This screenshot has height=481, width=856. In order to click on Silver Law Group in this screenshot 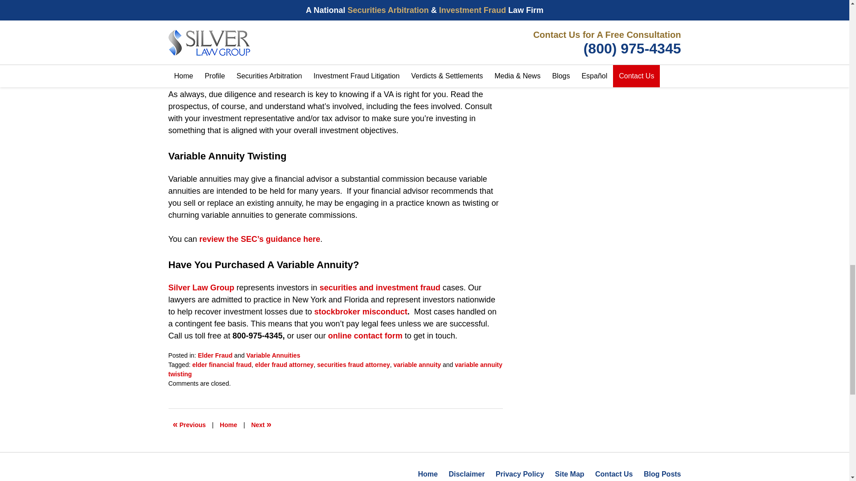, I will do `click(202, 288)`.